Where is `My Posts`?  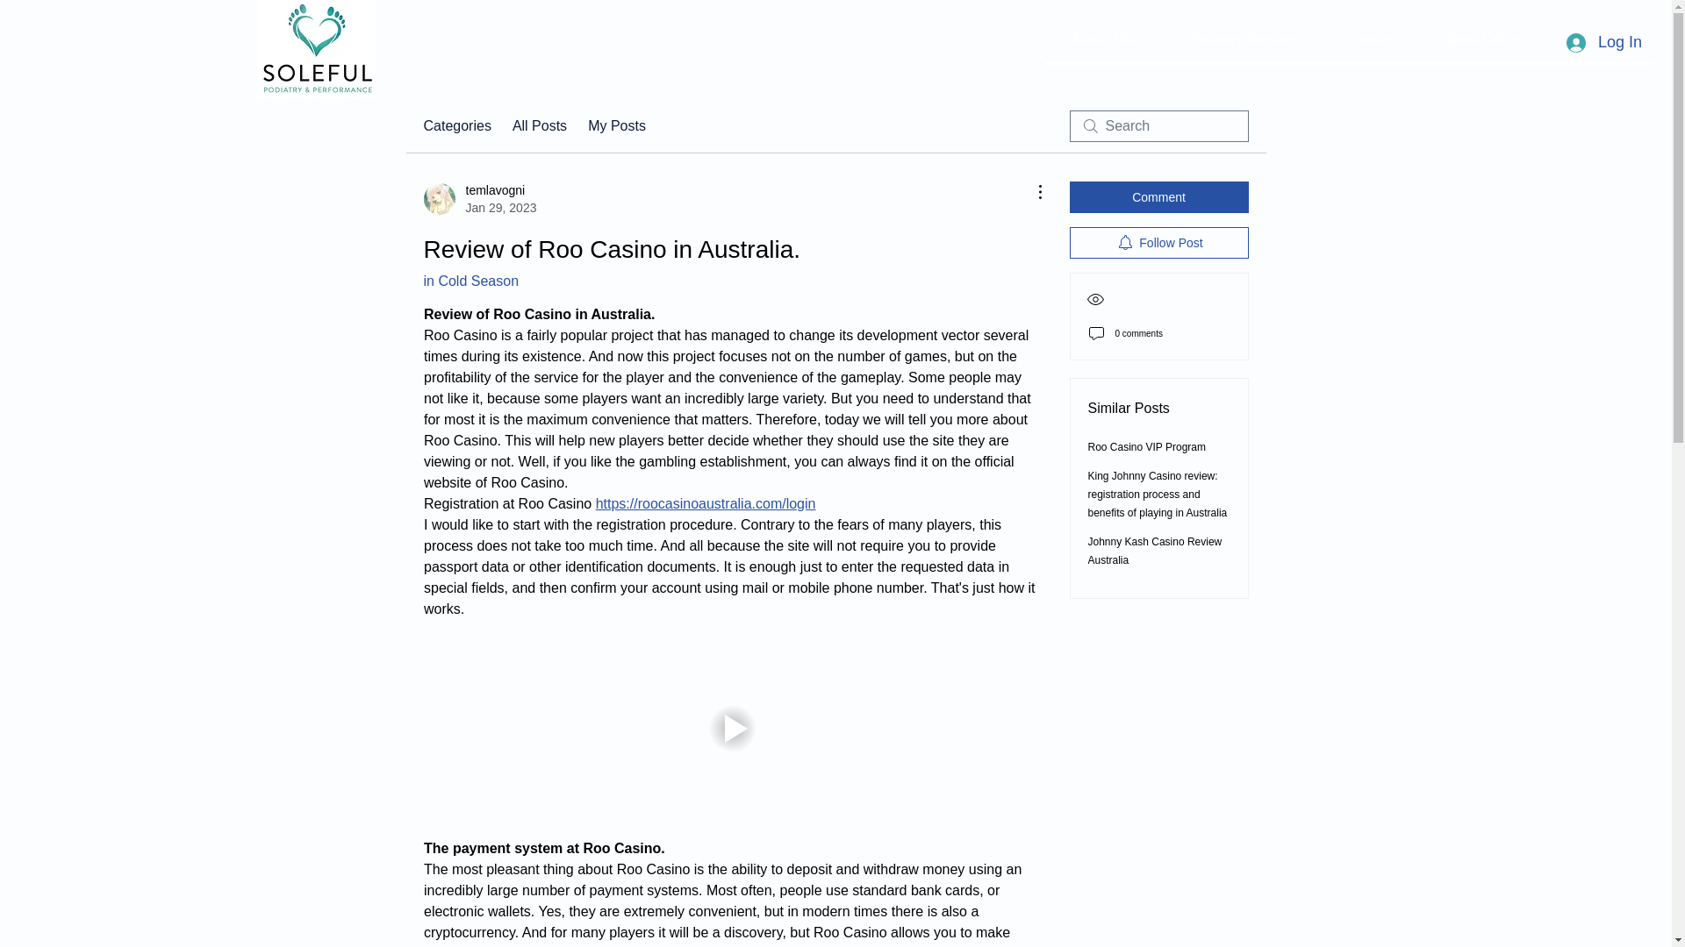 My Posts is located at coordinates (616, 125).